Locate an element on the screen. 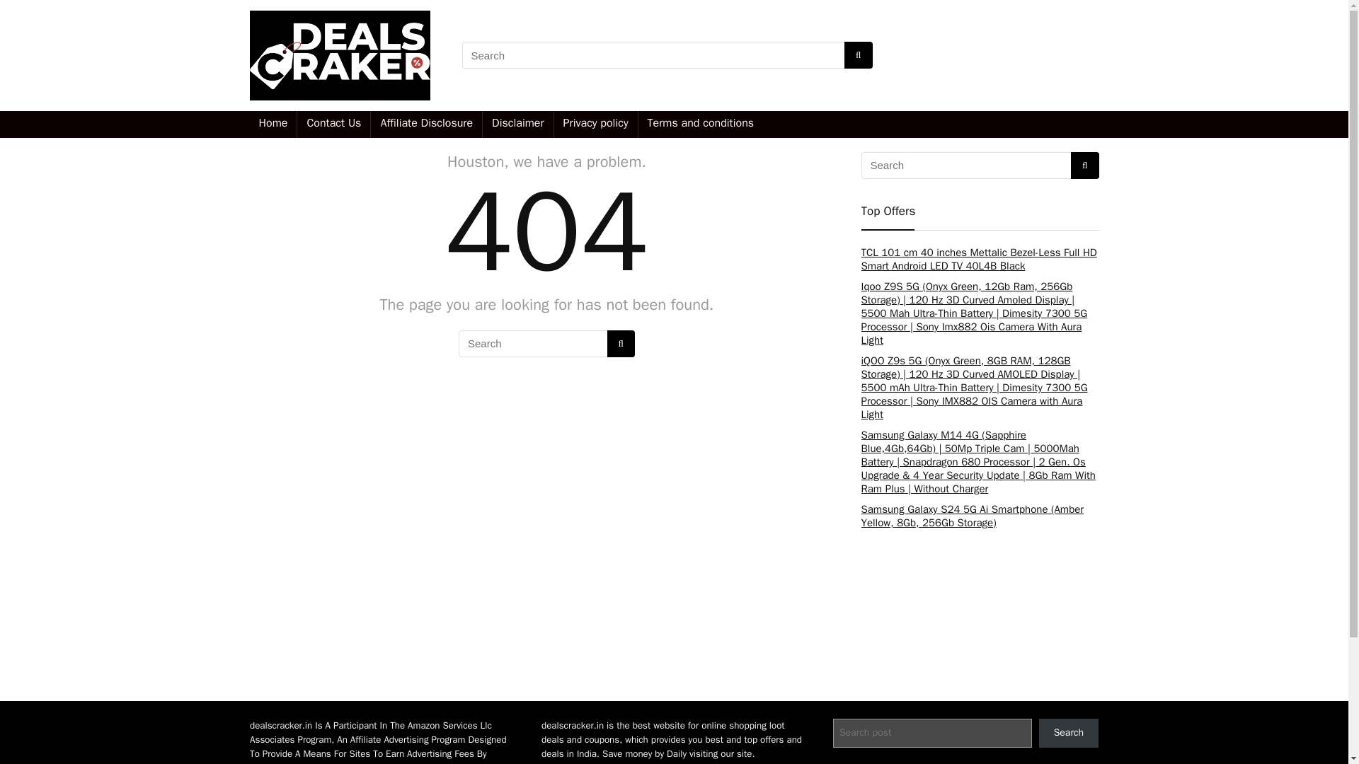 The height and width of the screenshot is (764, 1359). Affiliate Disclosure is located at coordinates (426, 125).